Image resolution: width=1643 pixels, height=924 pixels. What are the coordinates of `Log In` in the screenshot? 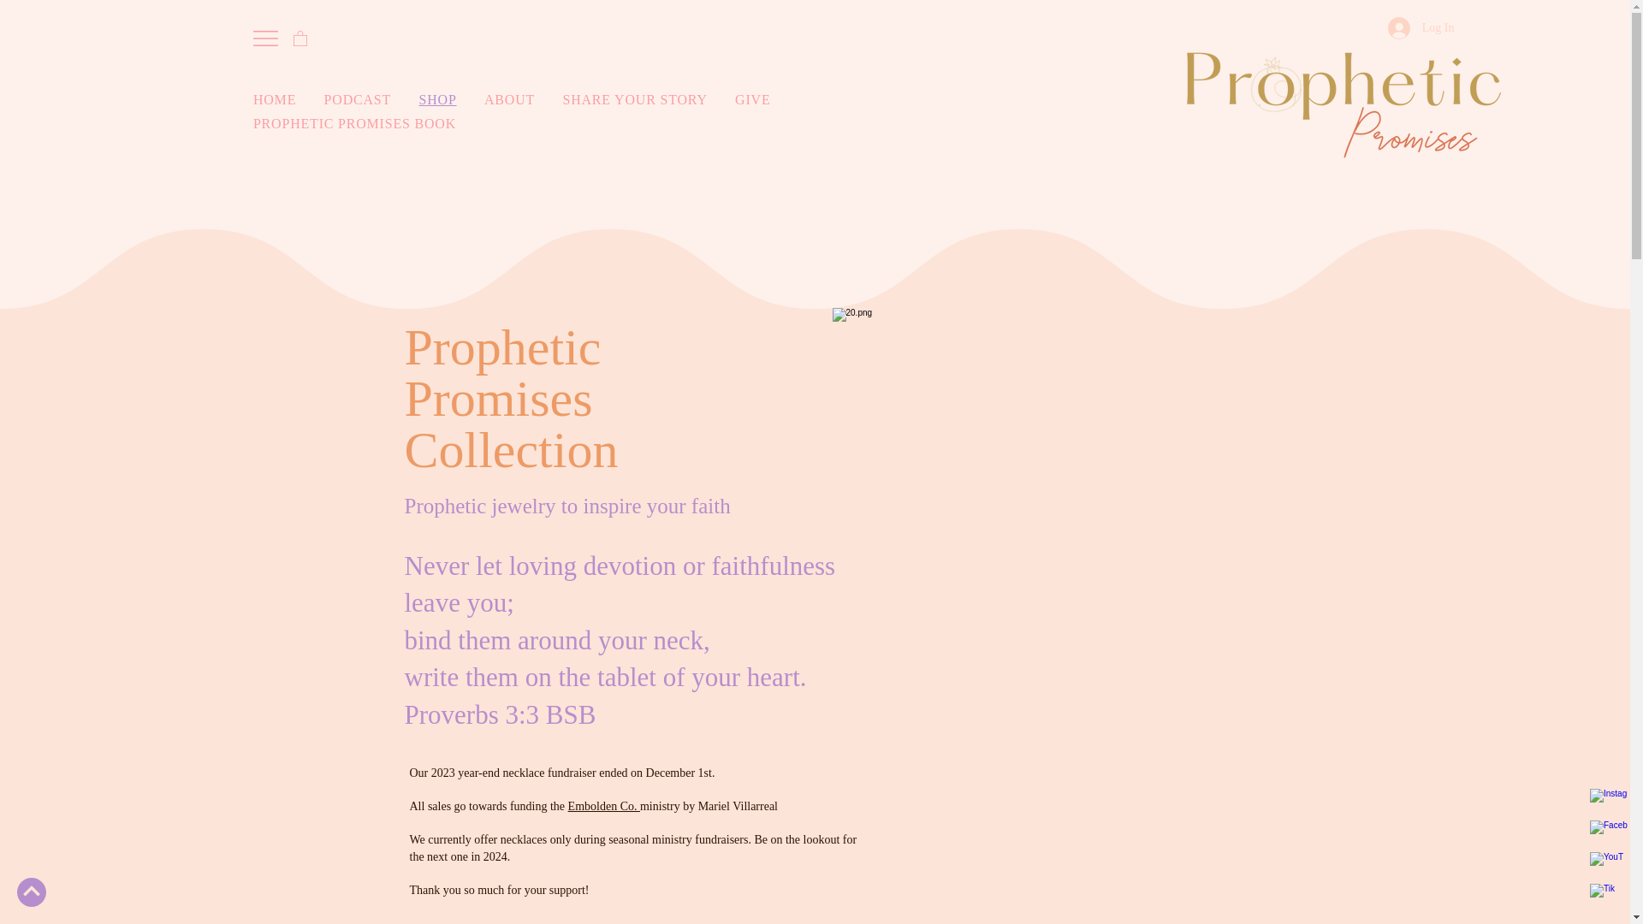 It's located at (1421, 27).